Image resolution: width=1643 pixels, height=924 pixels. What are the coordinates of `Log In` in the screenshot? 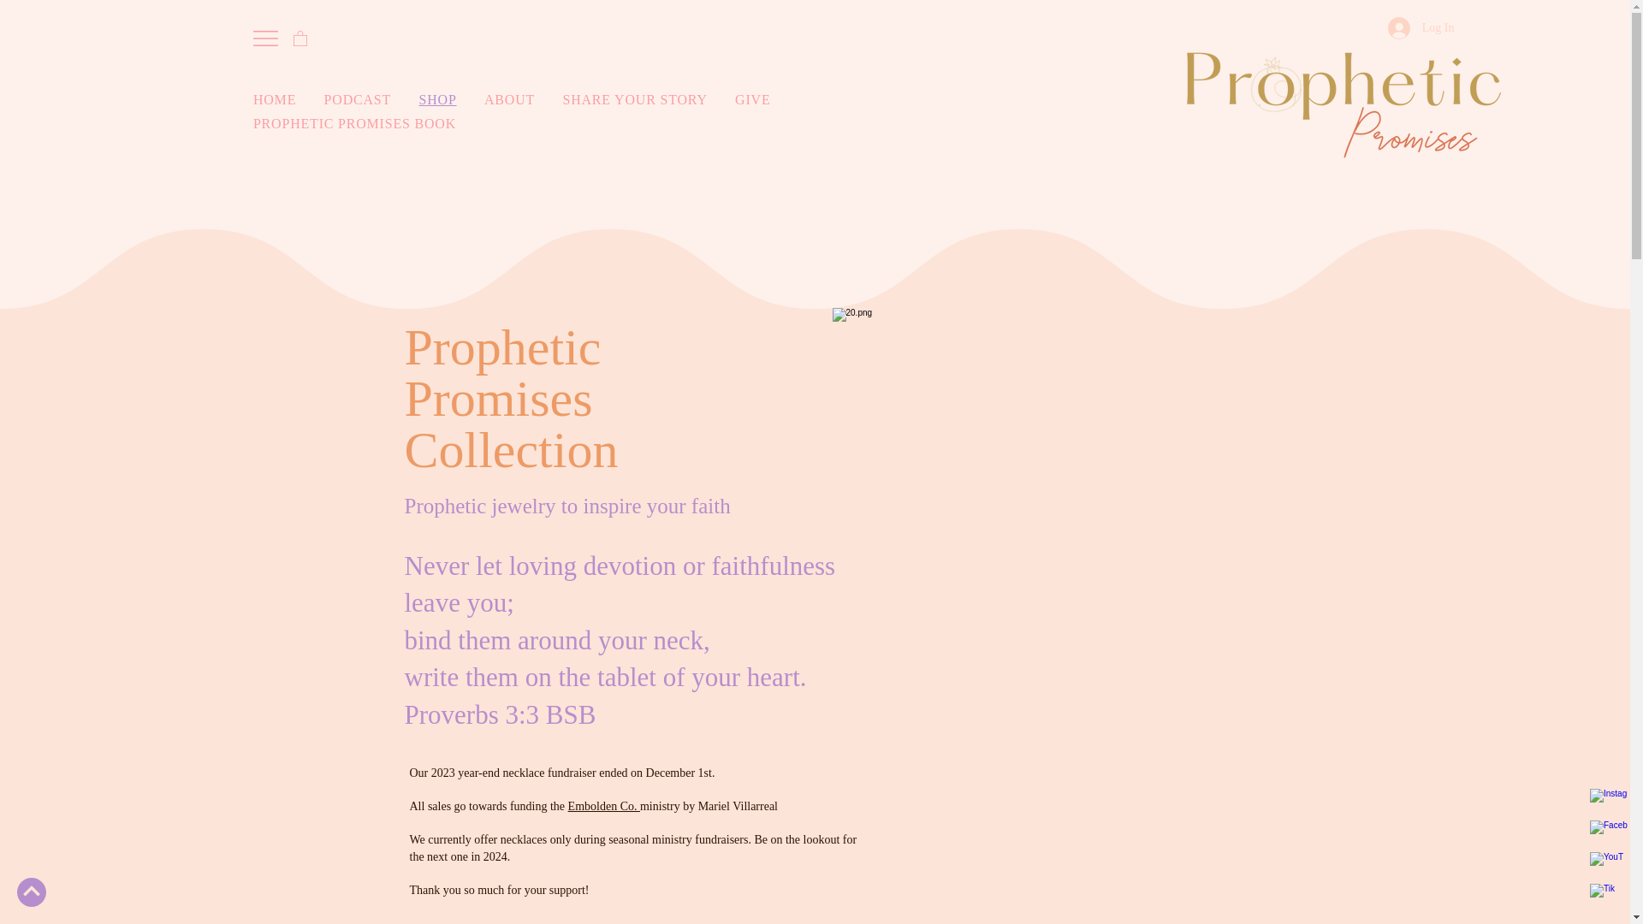 It's located at (1421, 27).